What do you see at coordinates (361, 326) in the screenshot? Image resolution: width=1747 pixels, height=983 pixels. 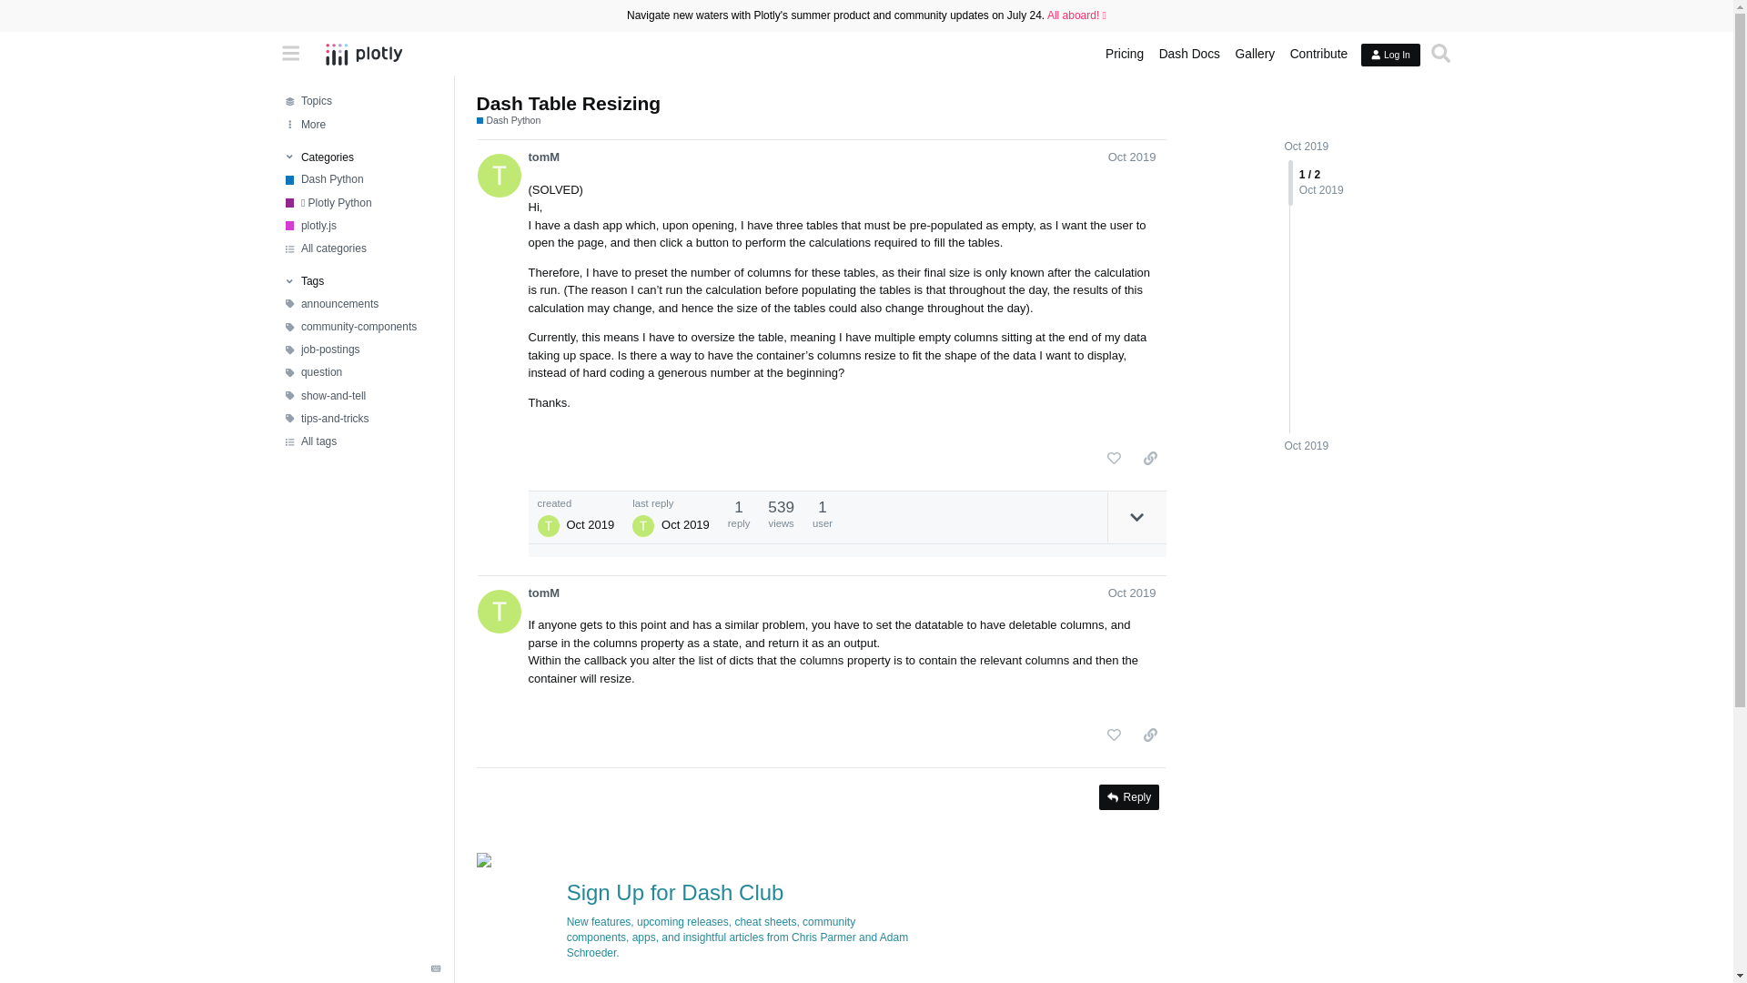 I see `community-components` at bounding box center [361, 326].